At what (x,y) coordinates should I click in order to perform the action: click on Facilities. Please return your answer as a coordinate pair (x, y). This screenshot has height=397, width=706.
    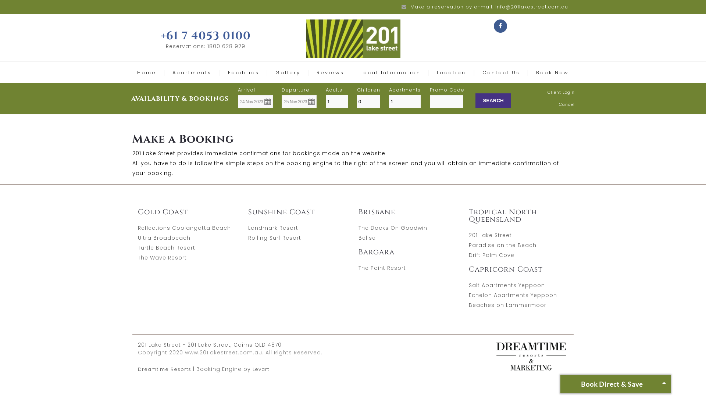
    Looking at the image, I should click on (243, 73).